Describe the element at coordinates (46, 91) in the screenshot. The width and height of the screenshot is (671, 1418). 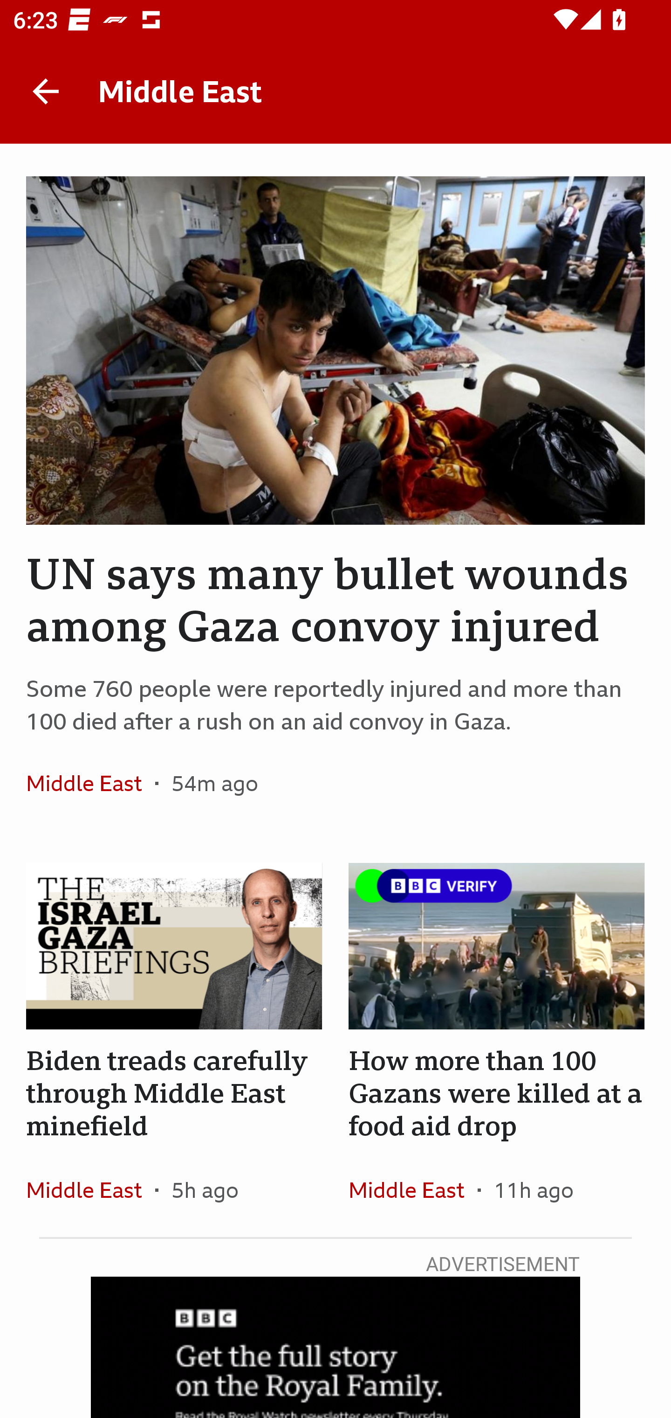
I see `Back` at that location.